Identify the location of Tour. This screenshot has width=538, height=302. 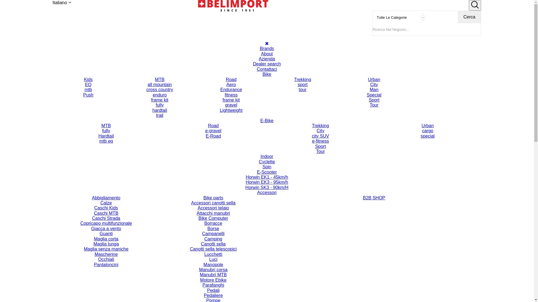
(374, 105).